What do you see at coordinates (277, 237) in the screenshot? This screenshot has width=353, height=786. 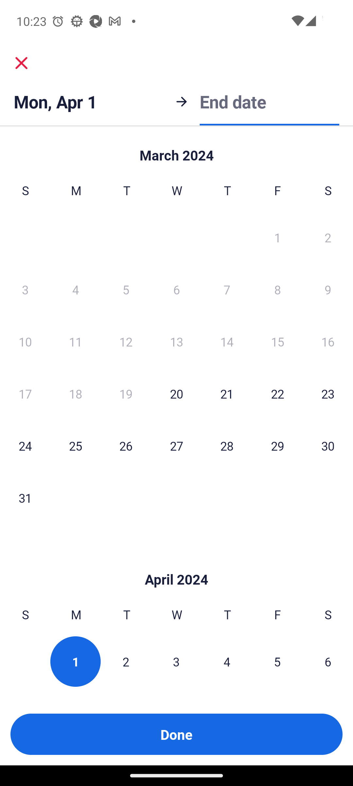 I see `1 Friday, March 1, 2024` at bounding box center [277, 237].